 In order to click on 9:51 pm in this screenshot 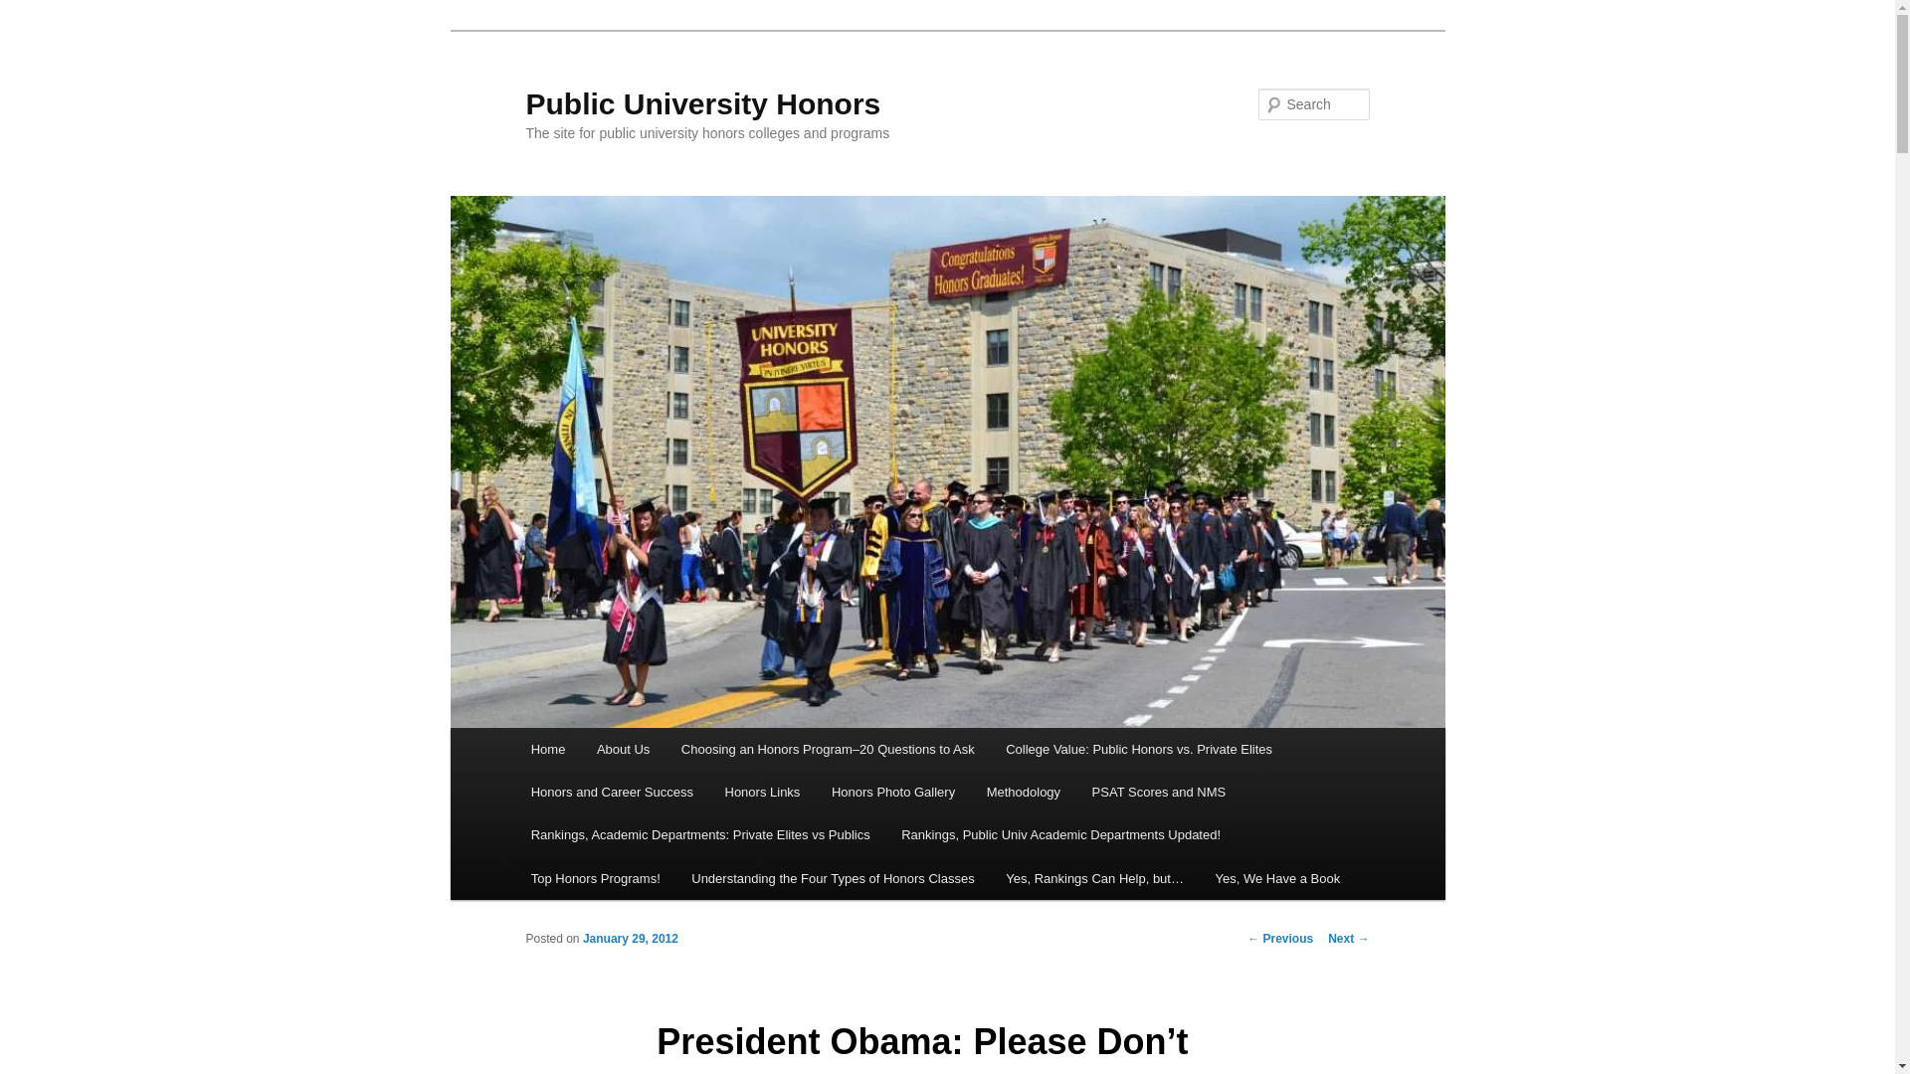, I will do `click(630, 939)`.